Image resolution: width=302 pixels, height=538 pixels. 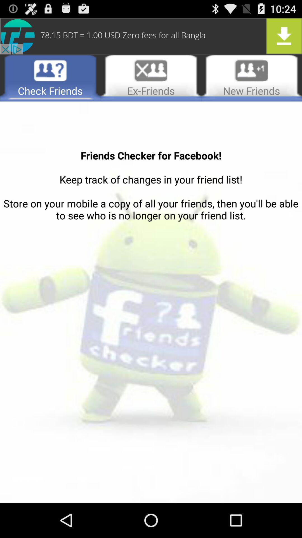 What do you see at coordinates (151, 36) in the screenshot?
I see `advertise an app` at bounding box center [151, 36].